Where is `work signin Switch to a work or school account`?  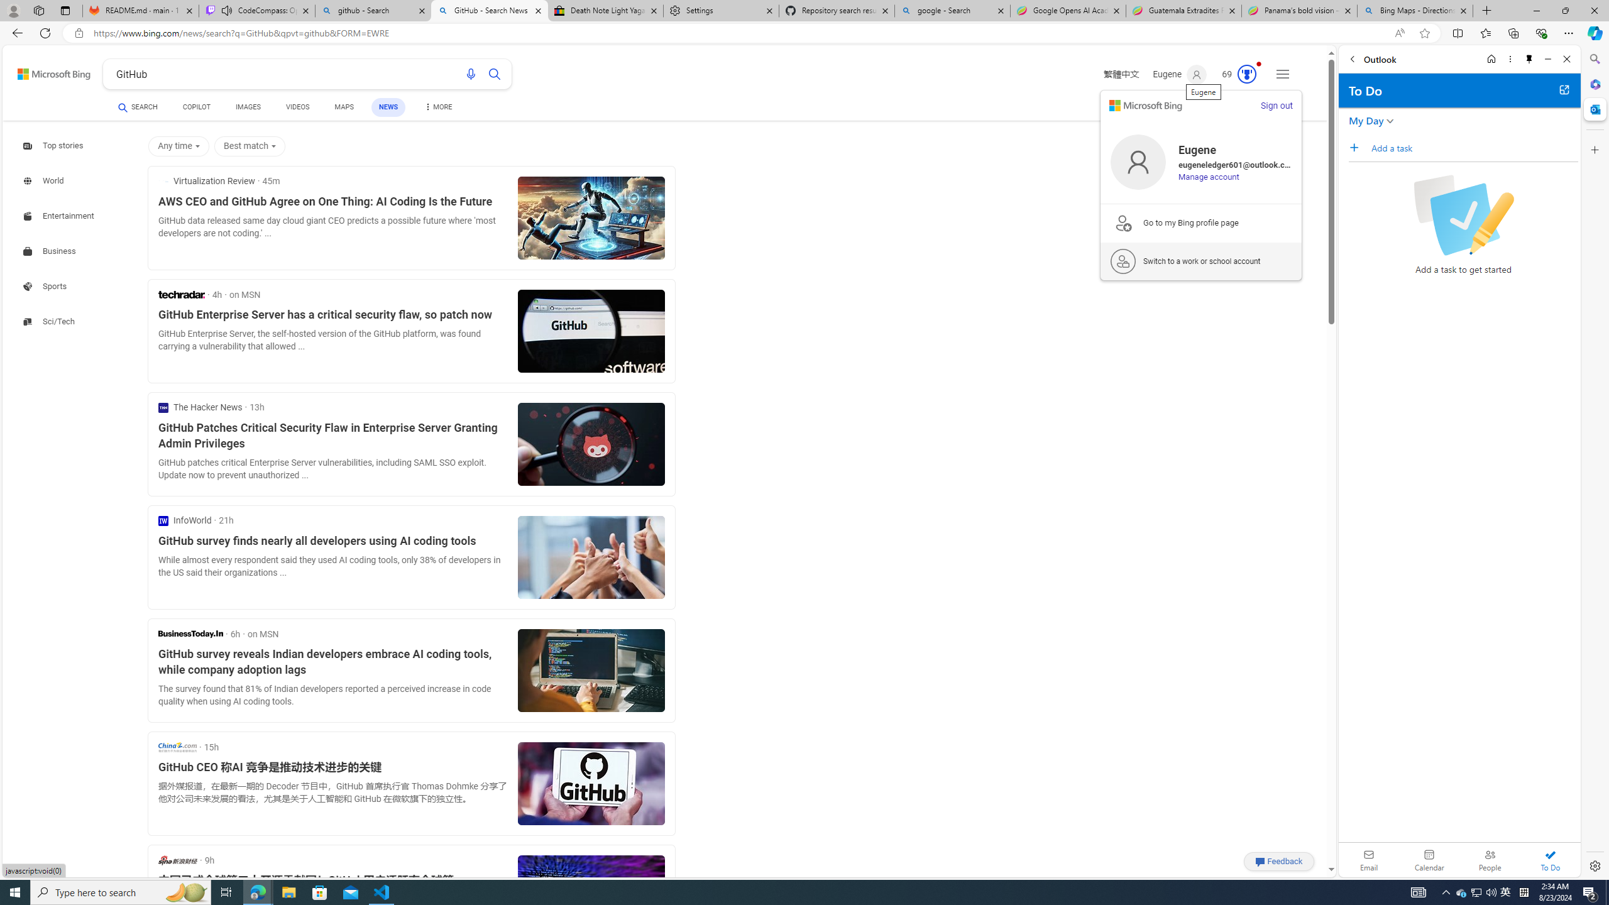 work signin Switch to a work or school account is located at coordinates (1201, 261).